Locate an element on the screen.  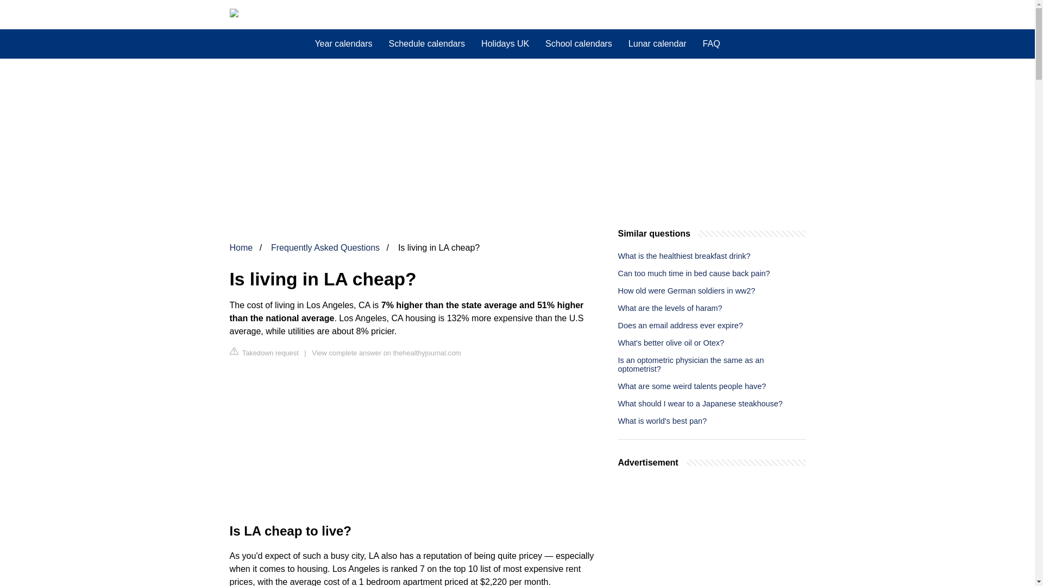
Holidays UK is located at coordinates (505, 44).